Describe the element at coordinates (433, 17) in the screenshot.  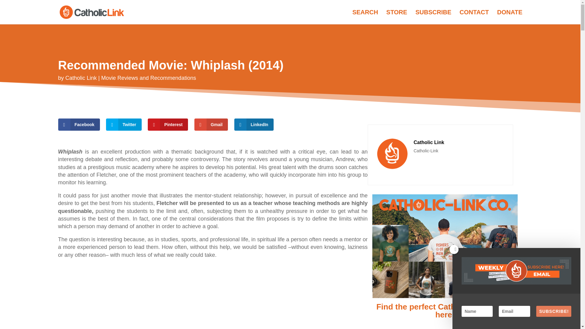
I see `SUBSCRIBE` at that location.